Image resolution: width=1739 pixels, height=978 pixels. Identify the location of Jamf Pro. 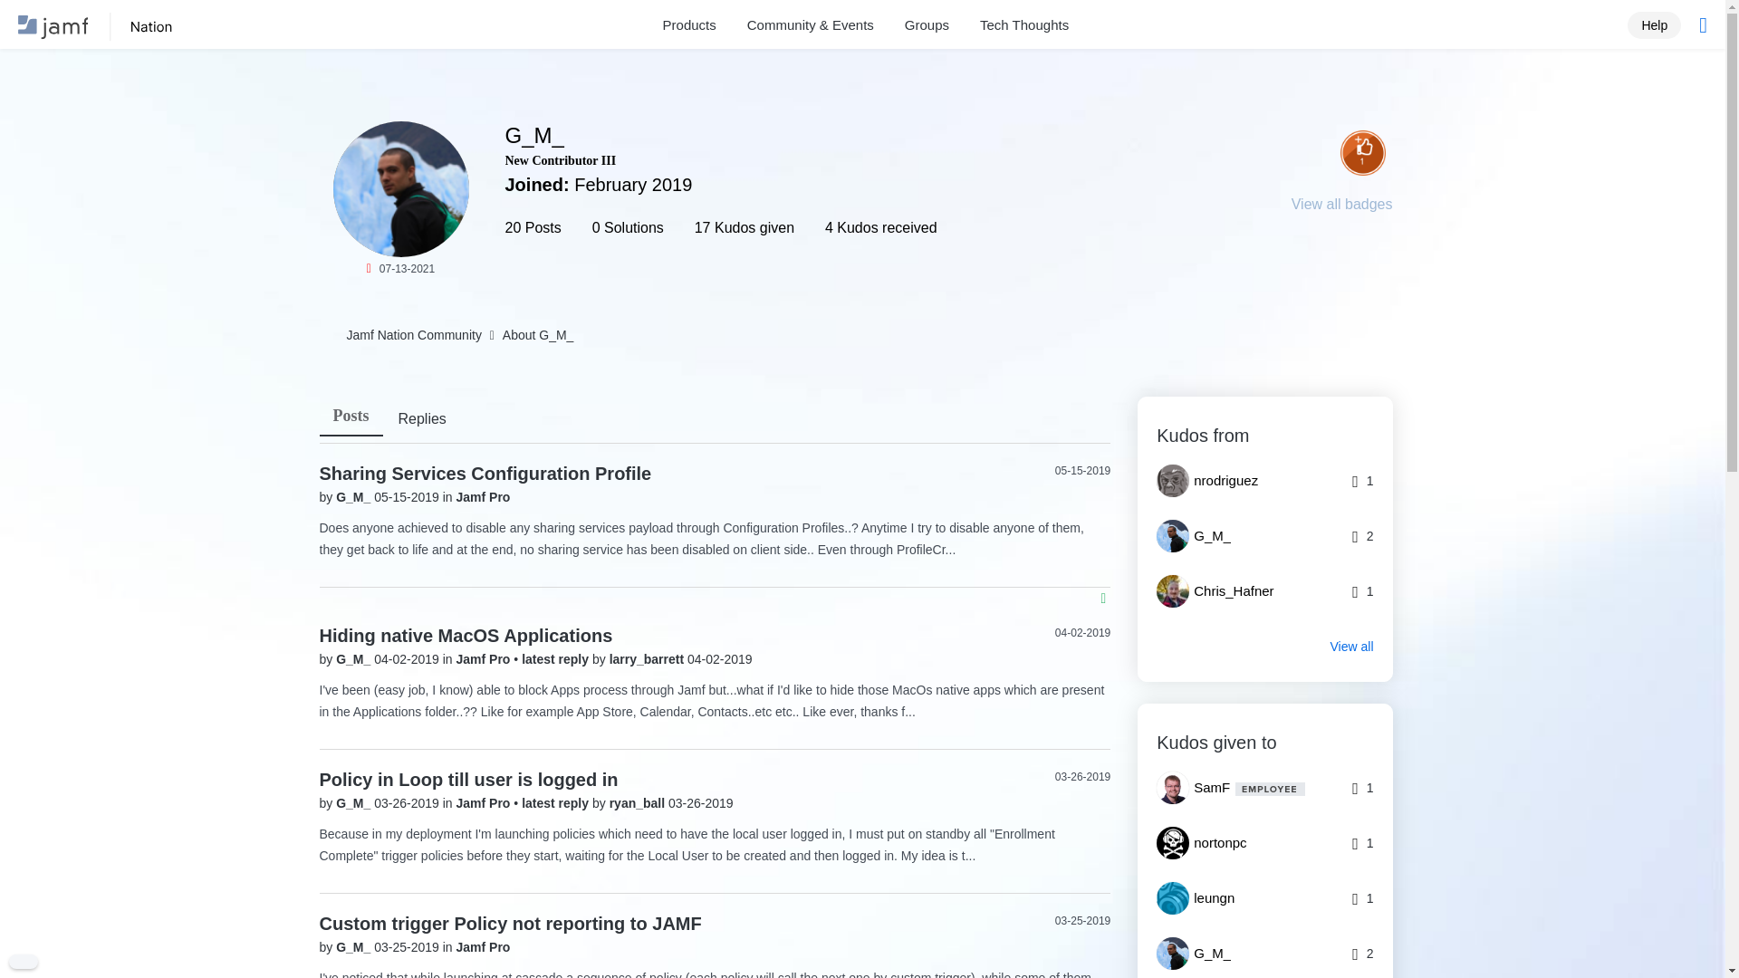
(484, 947).